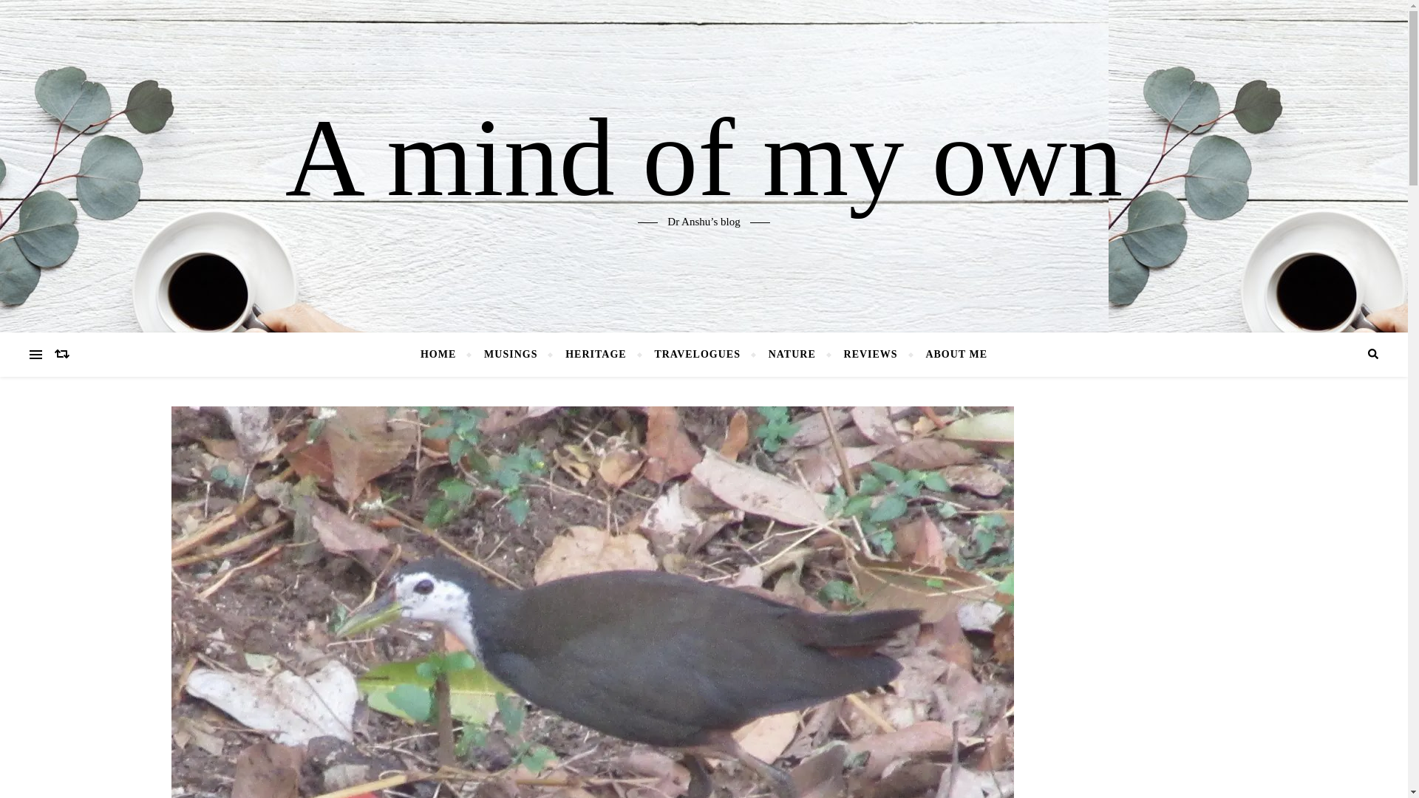  What do you see at coordinates (950, 355) in the screenshot?
I see `ABOUT ME` at bounding box center [950, 355].